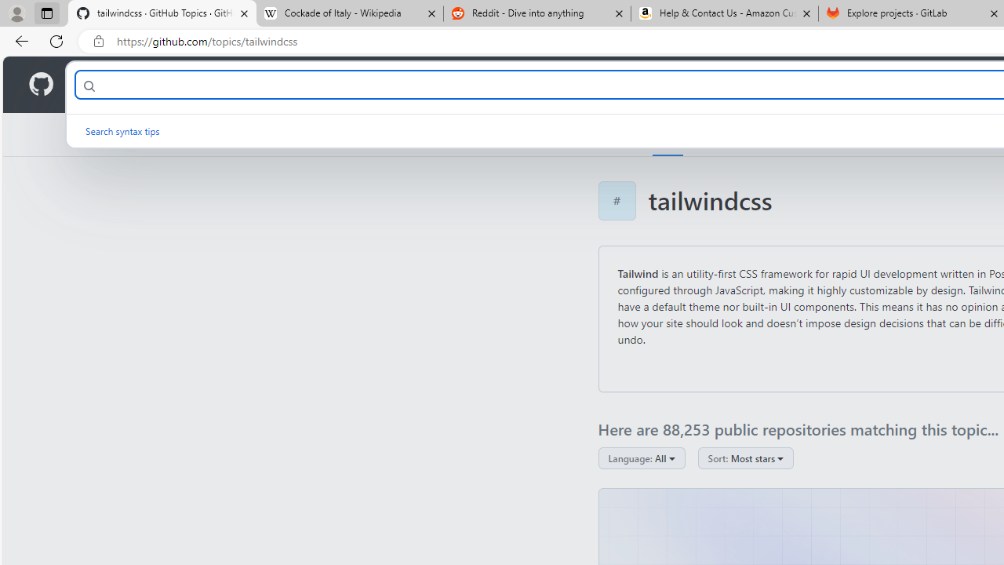 Image resolution: width=1004 pixels, height=565 pixels. I want to click on Product, so click(102, 85).